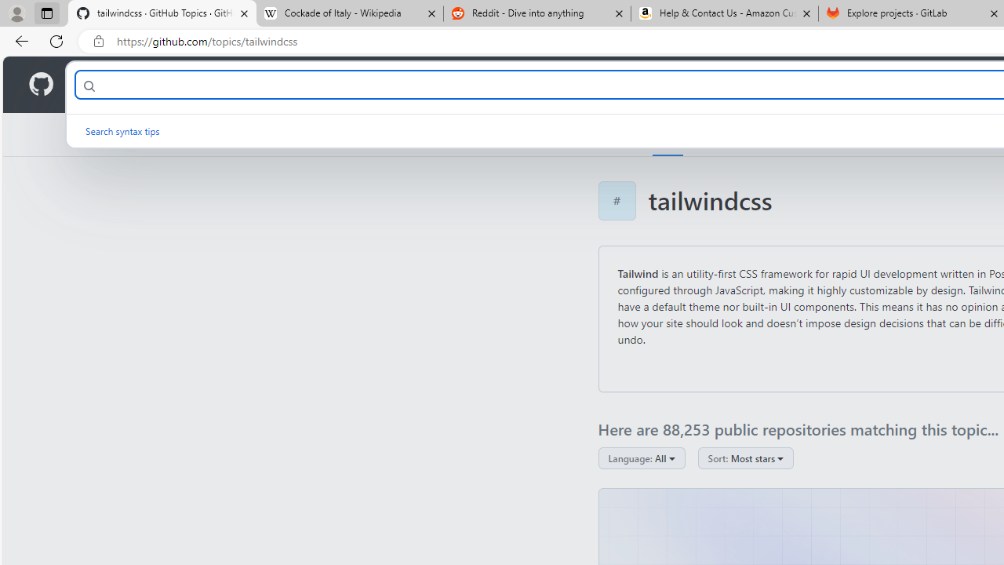 Image resolution: width=1004 pixels, height=565 pixels. I want to click on Product, so click(102, 85).